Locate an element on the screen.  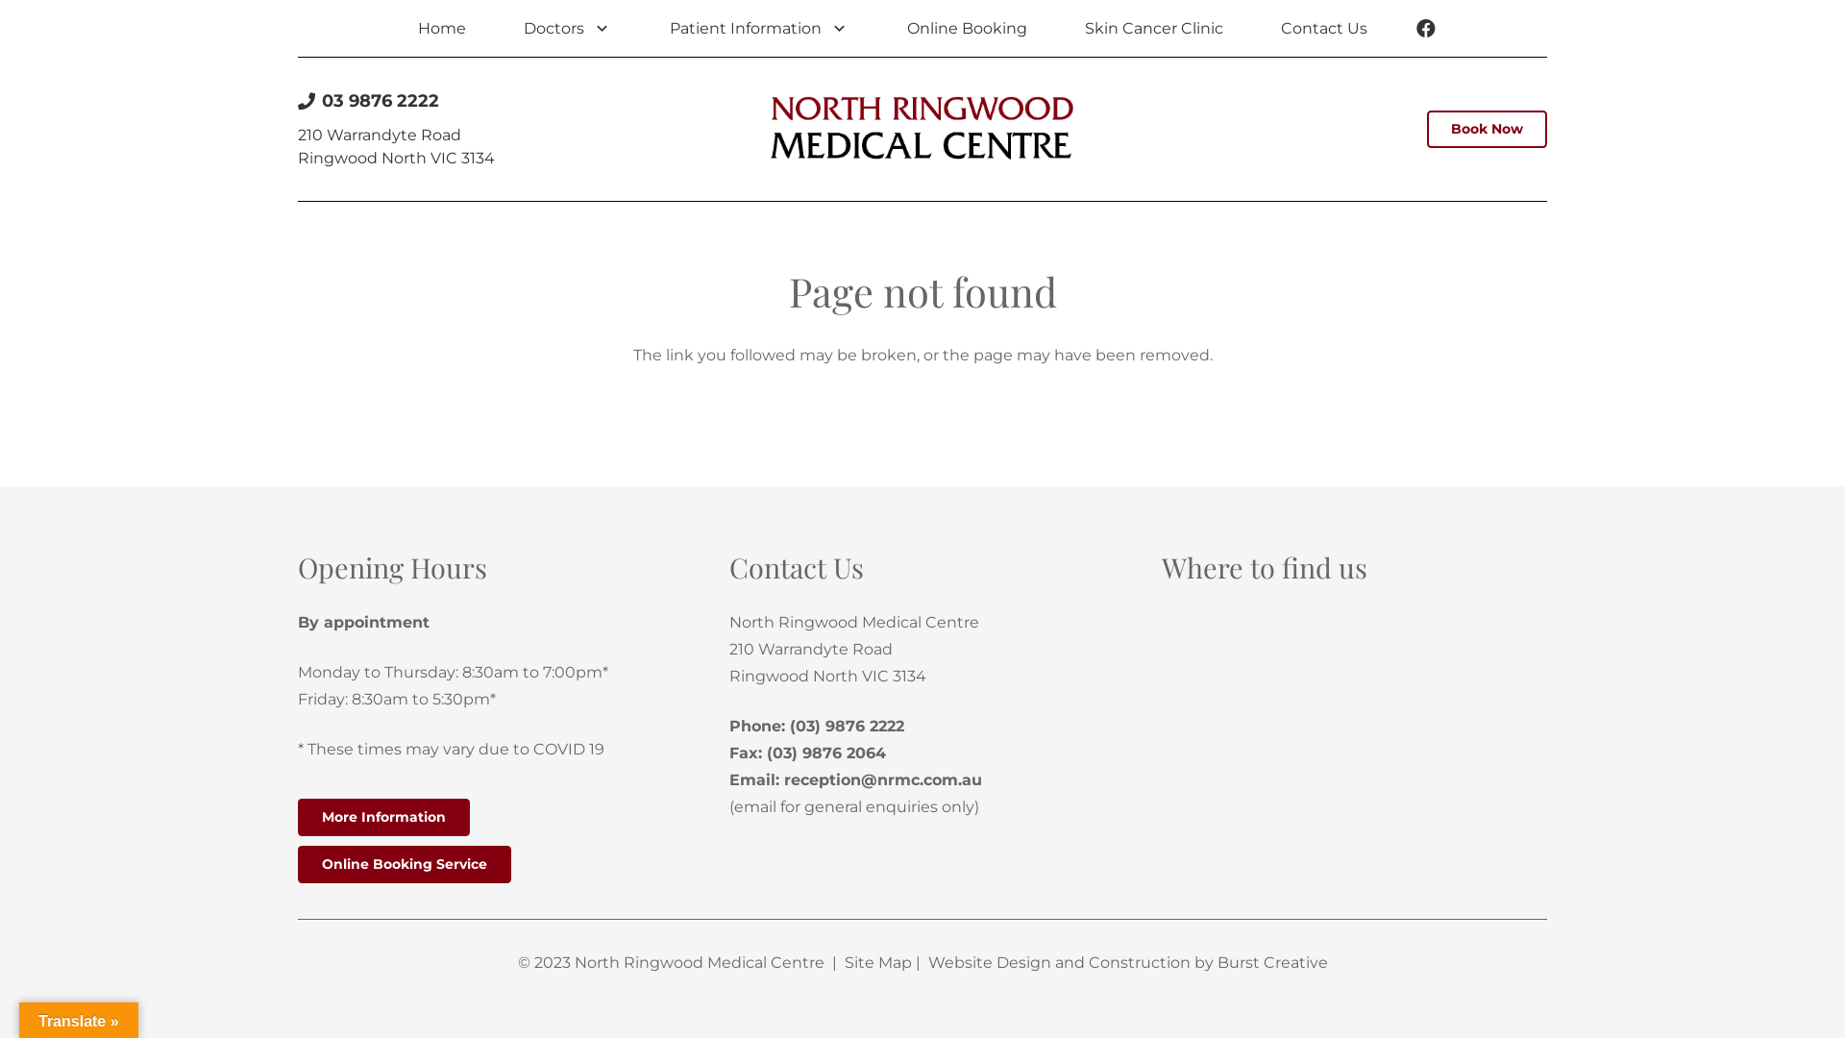
03 9876 2222 is located at coordinates (369, 101).